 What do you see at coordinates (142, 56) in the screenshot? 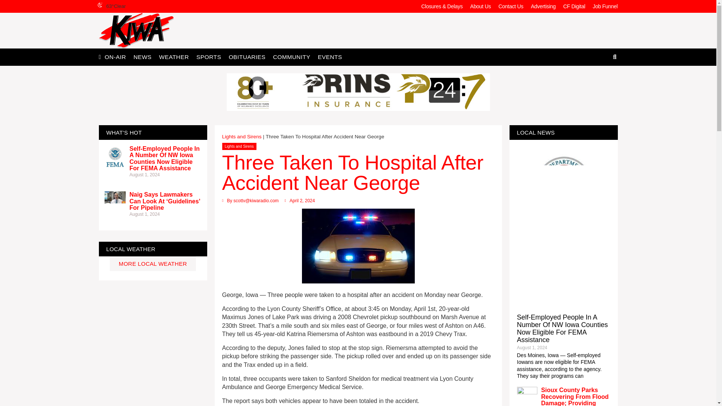
I see `NEWS` at bounding box center [142, 56].